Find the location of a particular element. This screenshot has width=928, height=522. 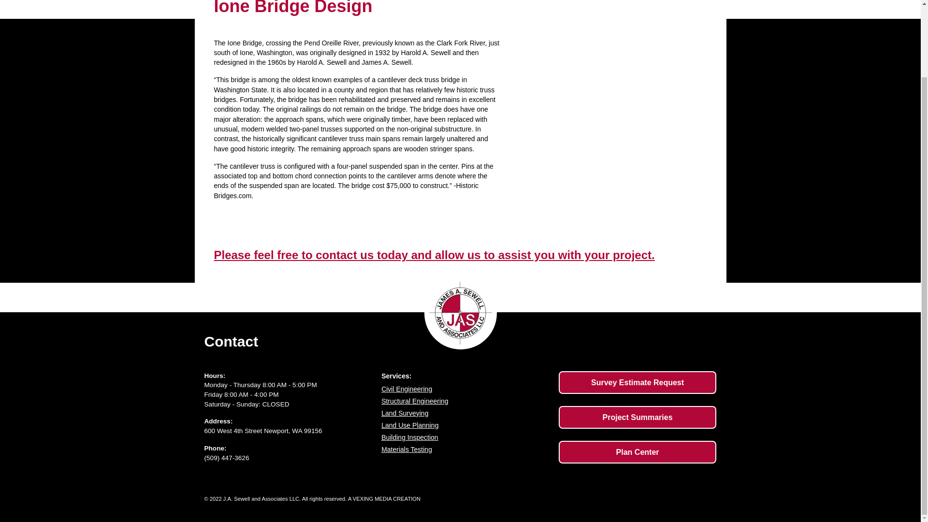

Plan Center is located at coordinates (637, 452).